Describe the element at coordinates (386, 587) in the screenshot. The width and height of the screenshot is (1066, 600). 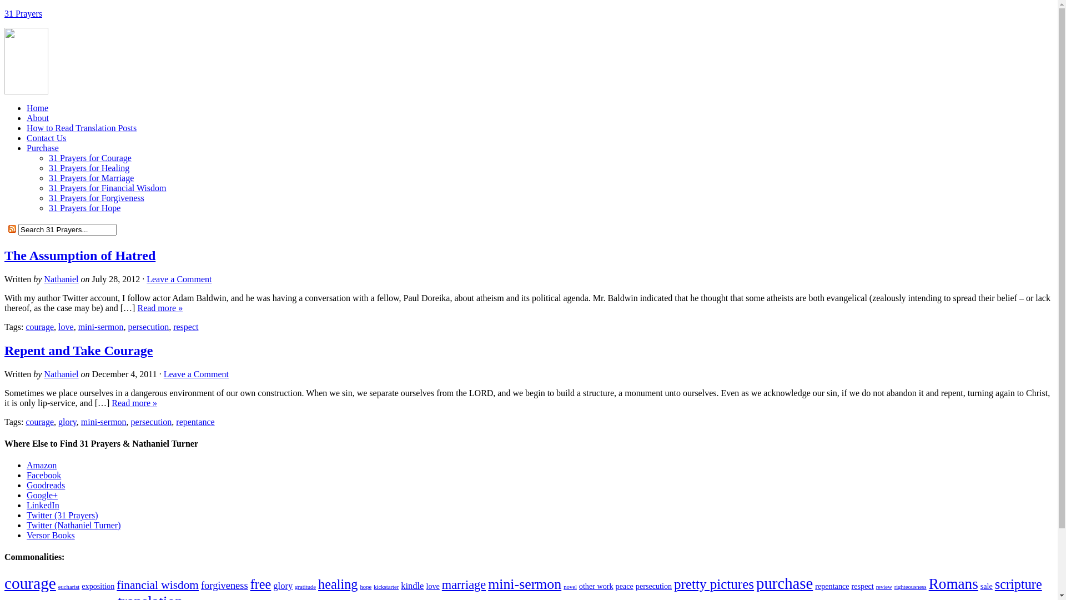
I see `kickstarter` at that location.